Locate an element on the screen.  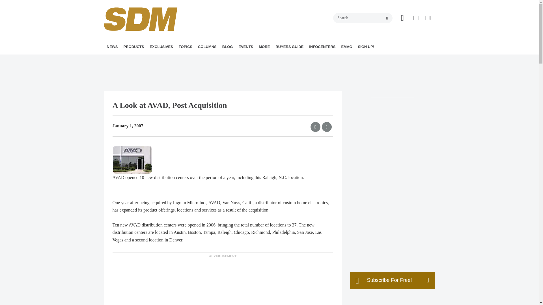
TOP SYSTEMS INTEGRATOR REPORT is located at coordinates (185, 62).